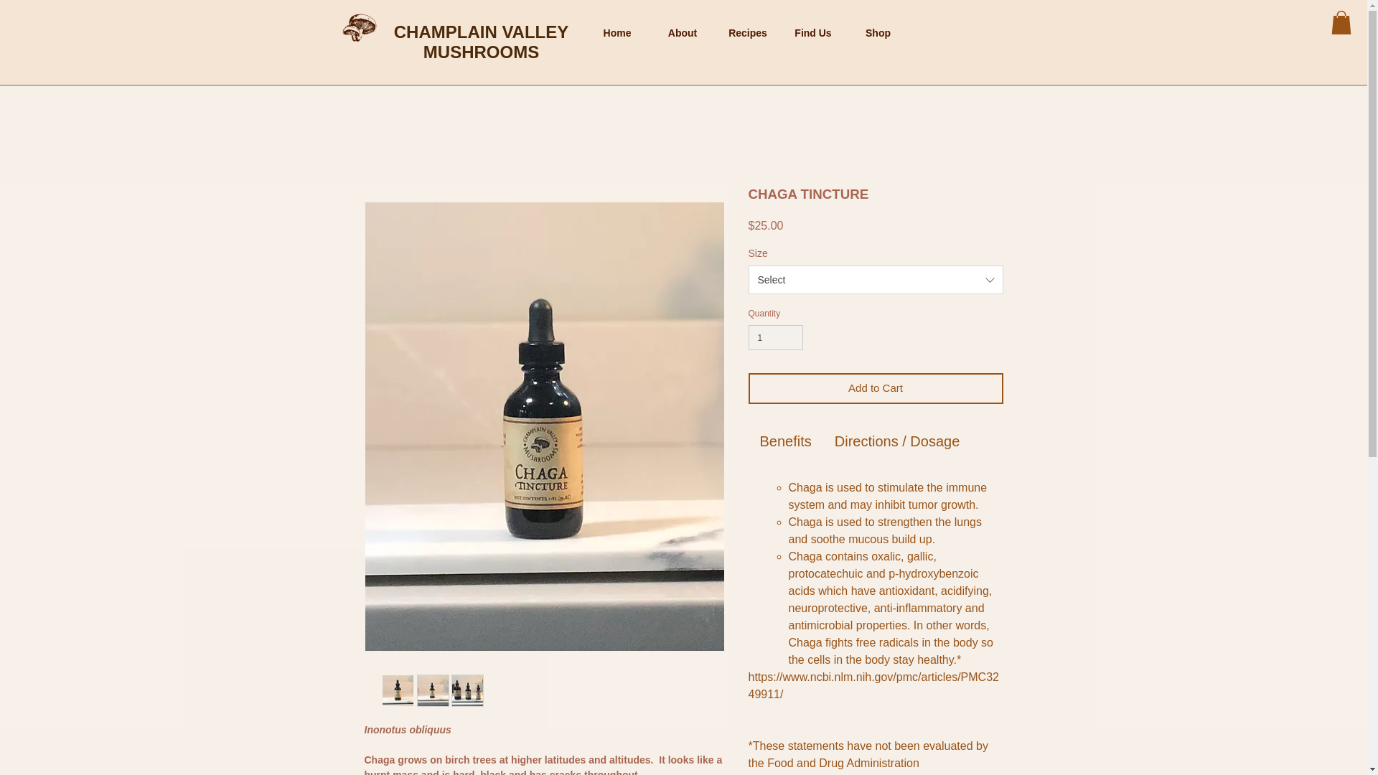  What do you see at coordinates (877, 33) in the screenshot?
I see `Shop` at bounding box center [877, 33].